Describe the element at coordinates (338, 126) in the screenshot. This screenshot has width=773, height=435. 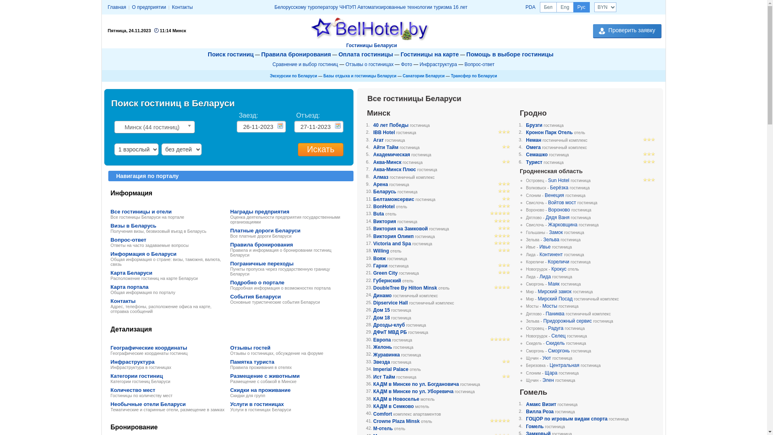
I see `...` at that location.